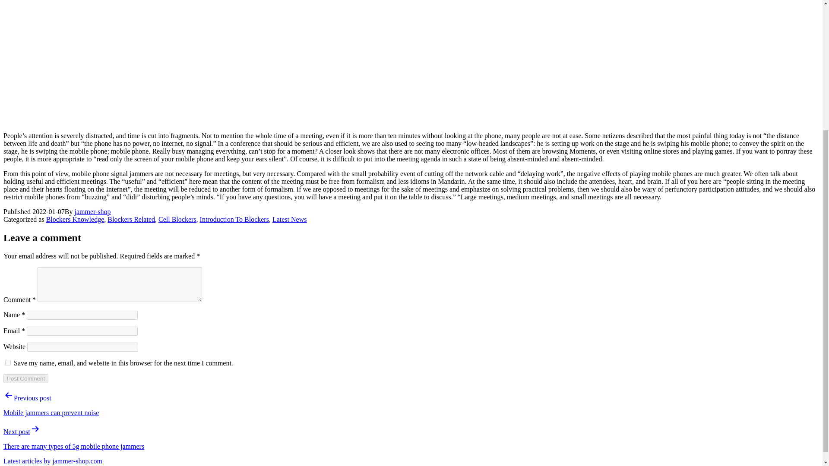 The image size is (829, 466). What do you see at coordinates (25, 378) in the screenshot?
I see `Post Comment` at bounding box center [25, 378].